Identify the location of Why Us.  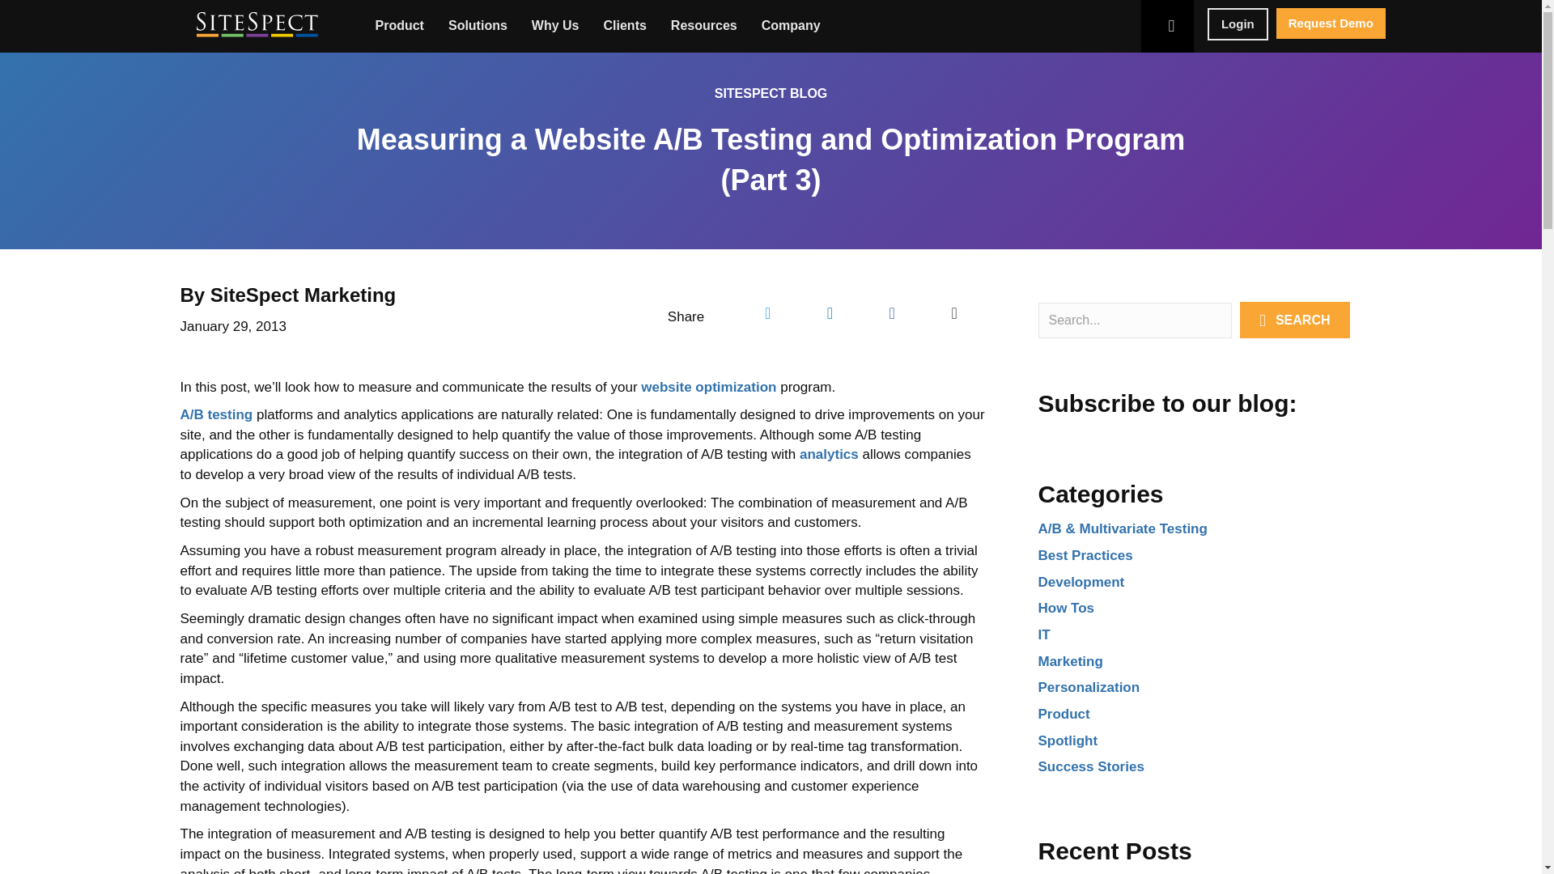
(559, 24).